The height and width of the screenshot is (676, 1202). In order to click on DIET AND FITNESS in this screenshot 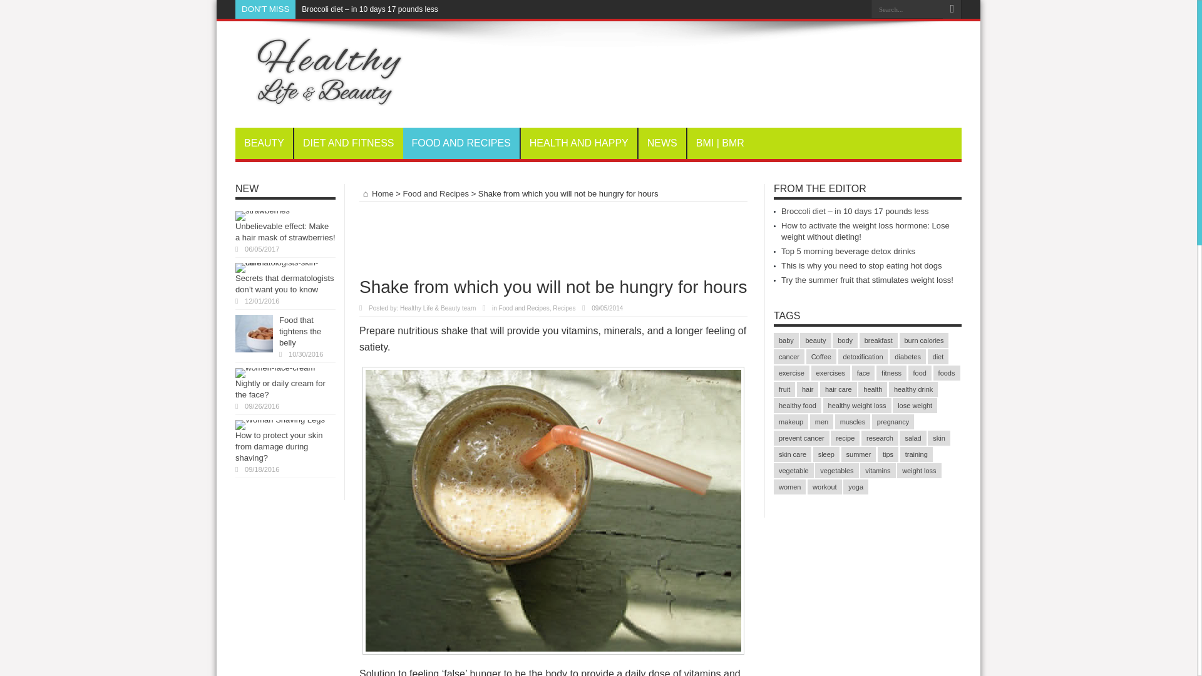, I will do `click(348, 143)`.